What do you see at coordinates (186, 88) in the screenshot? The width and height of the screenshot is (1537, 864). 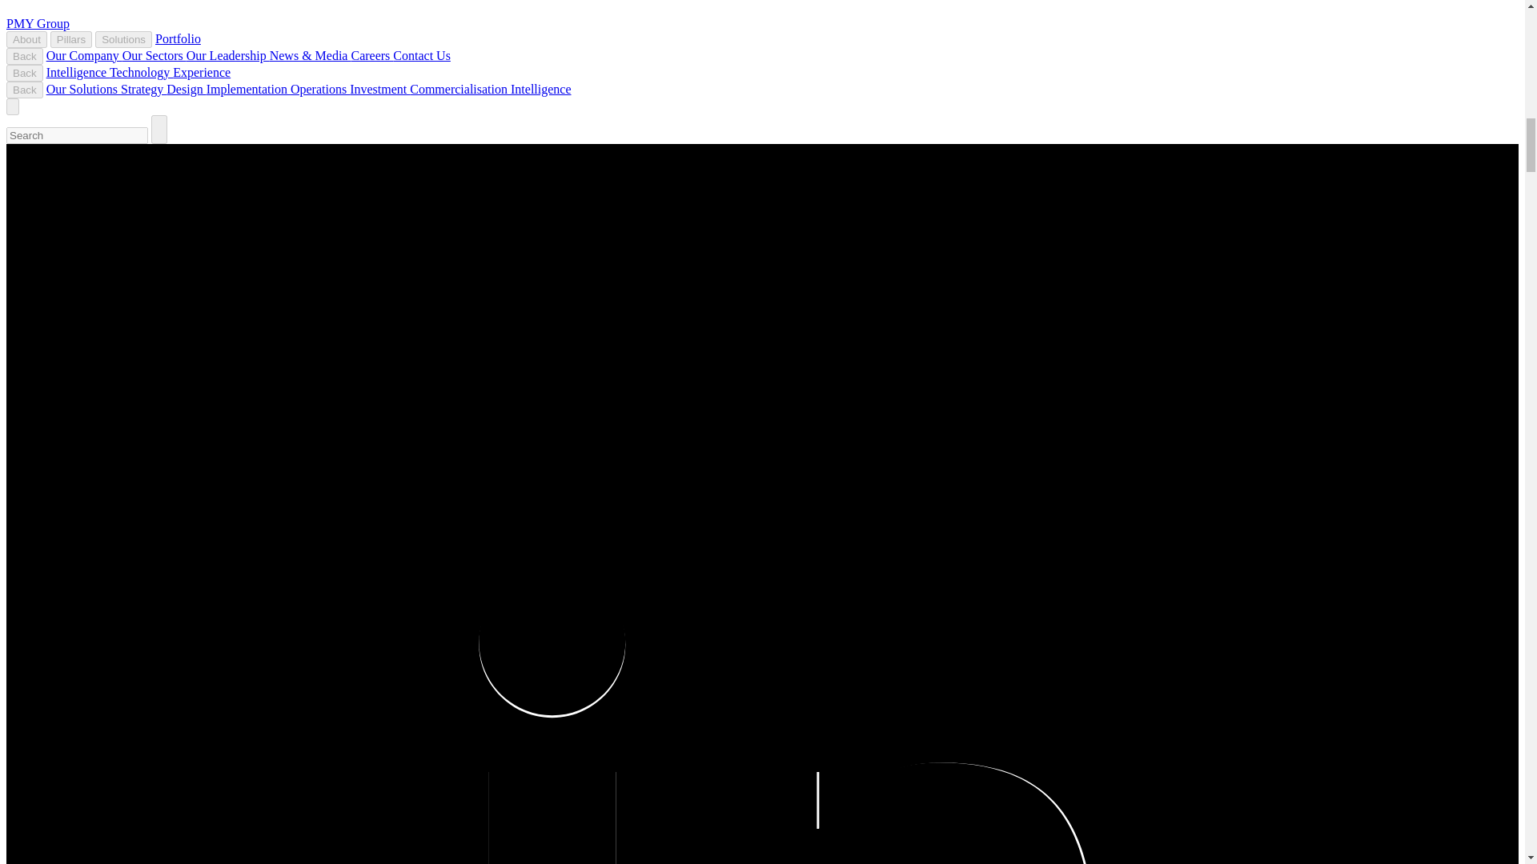 I see `Design` at bounding box center [186, 88].